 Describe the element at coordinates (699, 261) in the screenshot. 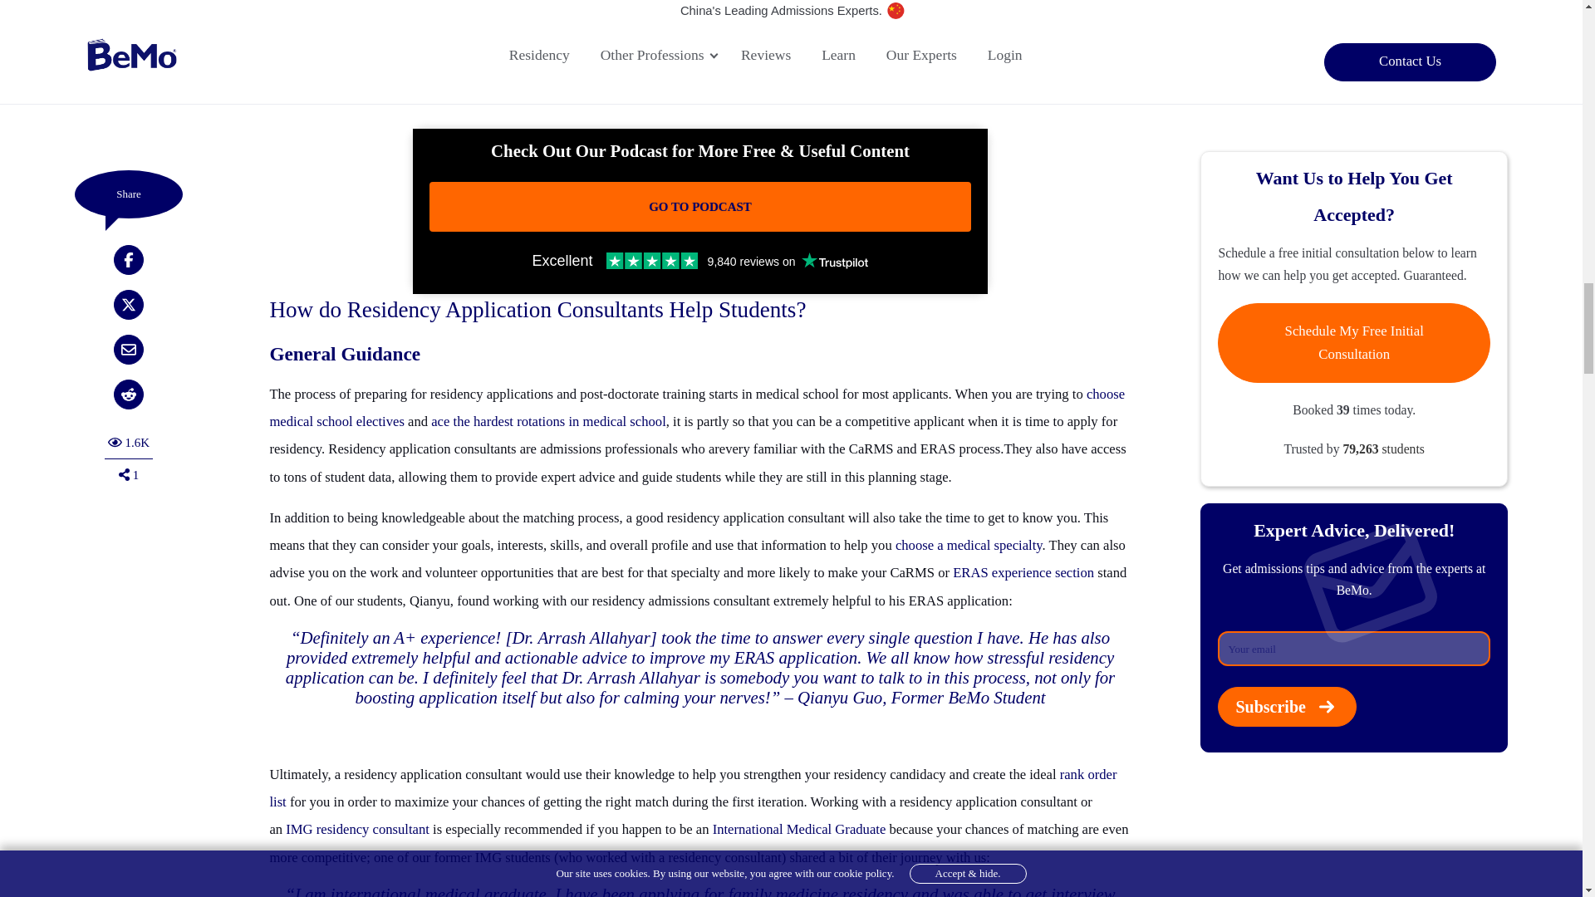

I see `Customer reviews powered by Trustpilot` at that location.